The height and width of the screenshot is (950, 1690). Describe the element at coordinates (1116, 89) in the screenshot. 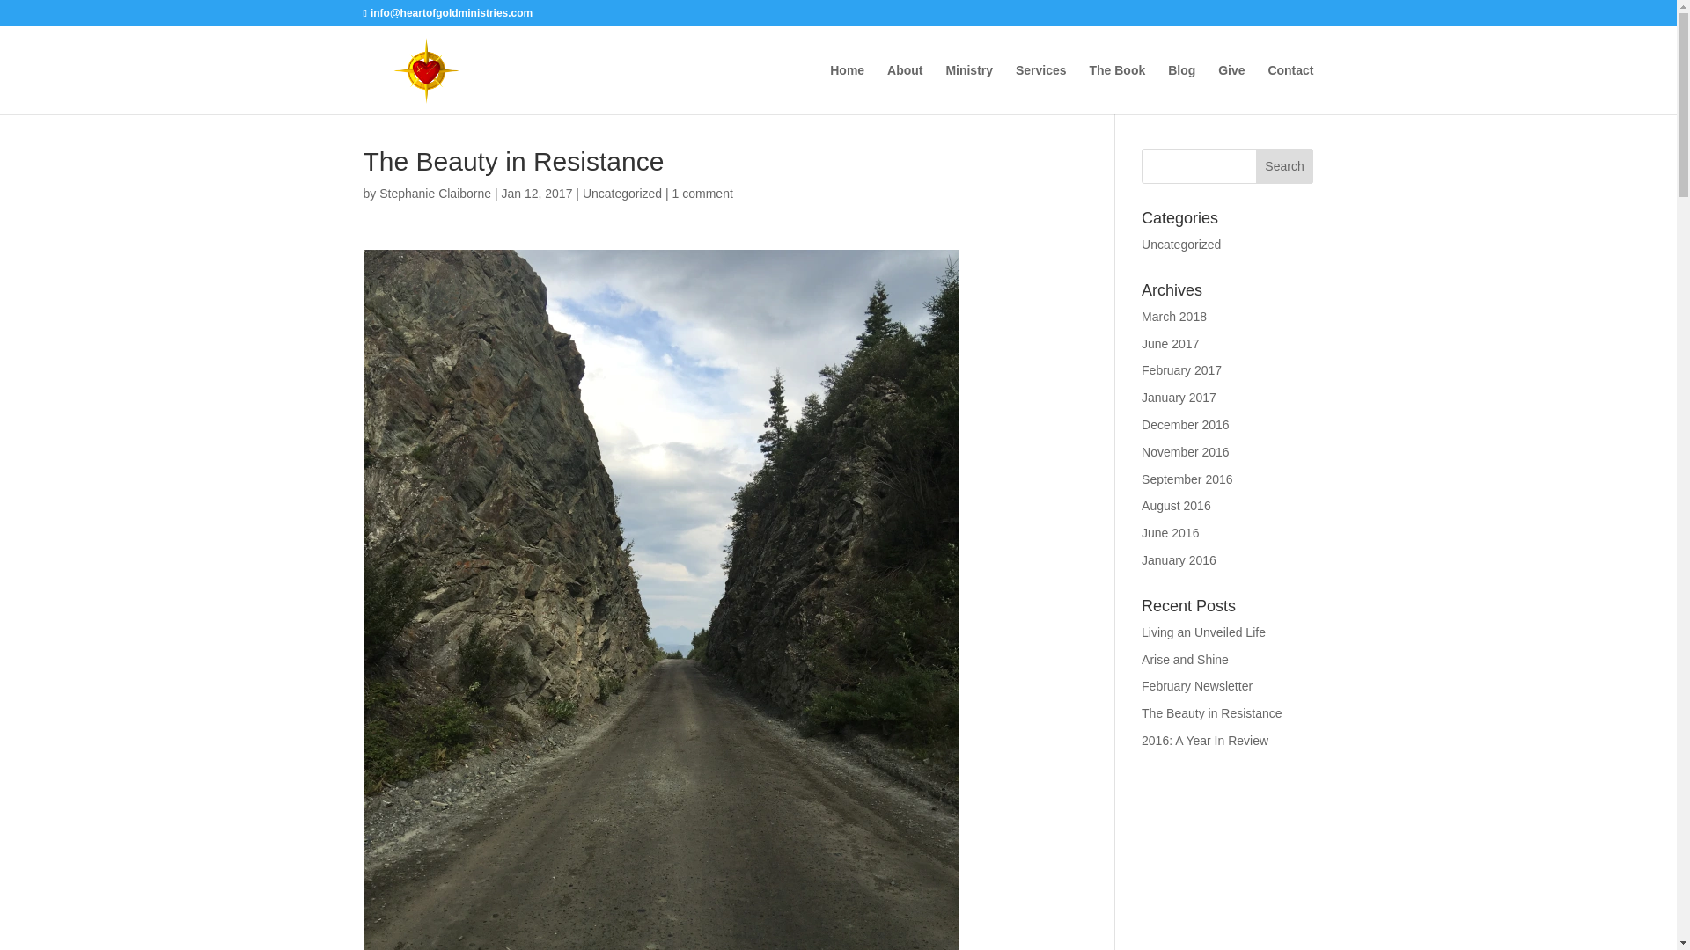

I see `The Book` at that location.